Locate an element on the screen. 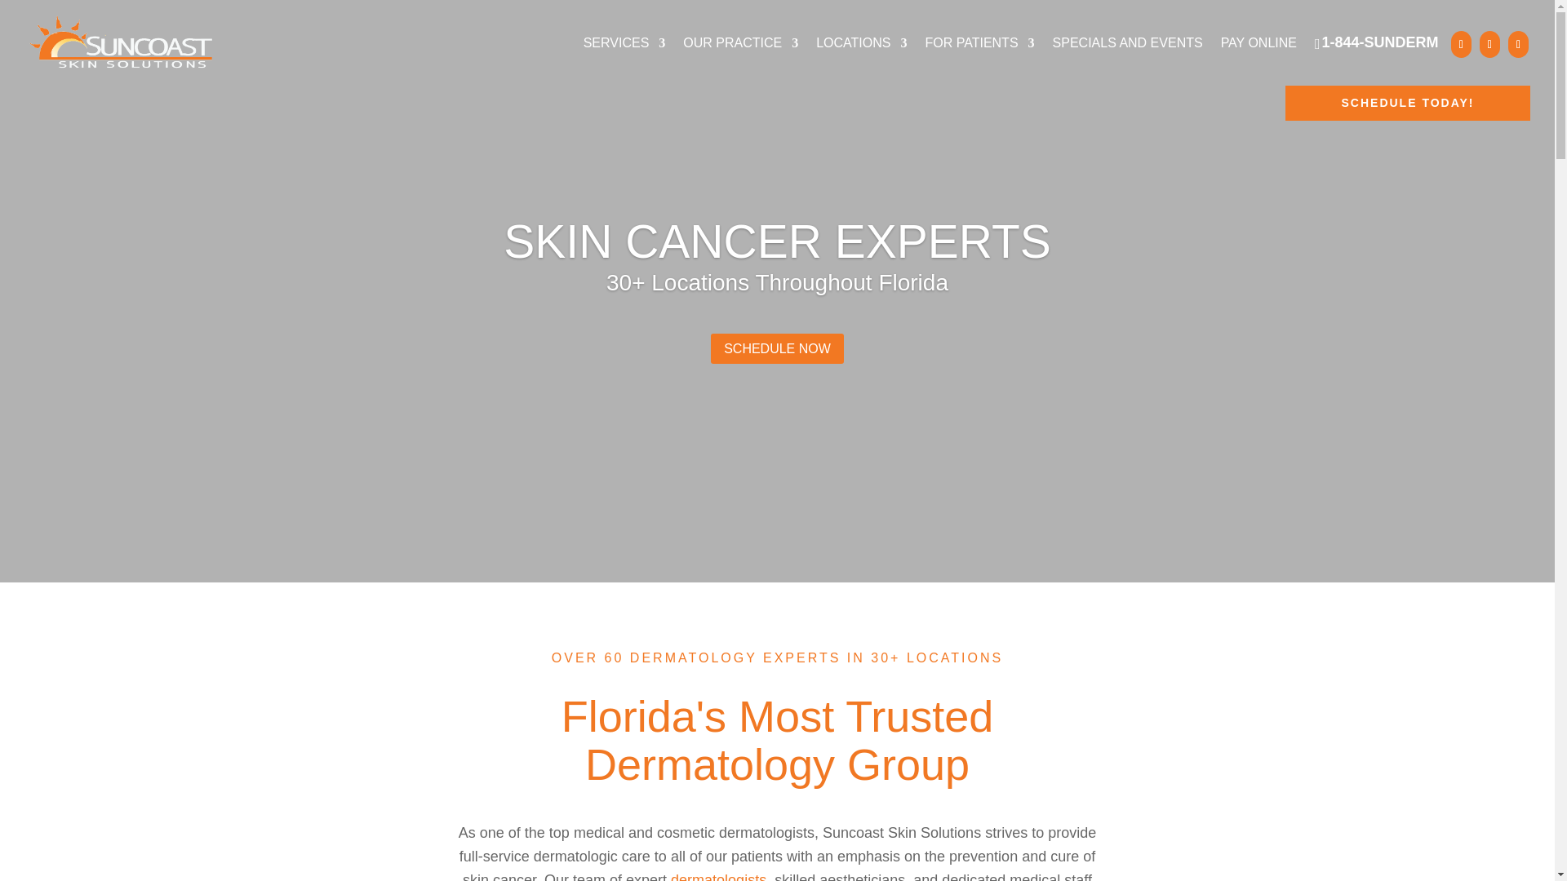 The image size is (1567, 881). SERVICES is located at coordinates (624, 51).